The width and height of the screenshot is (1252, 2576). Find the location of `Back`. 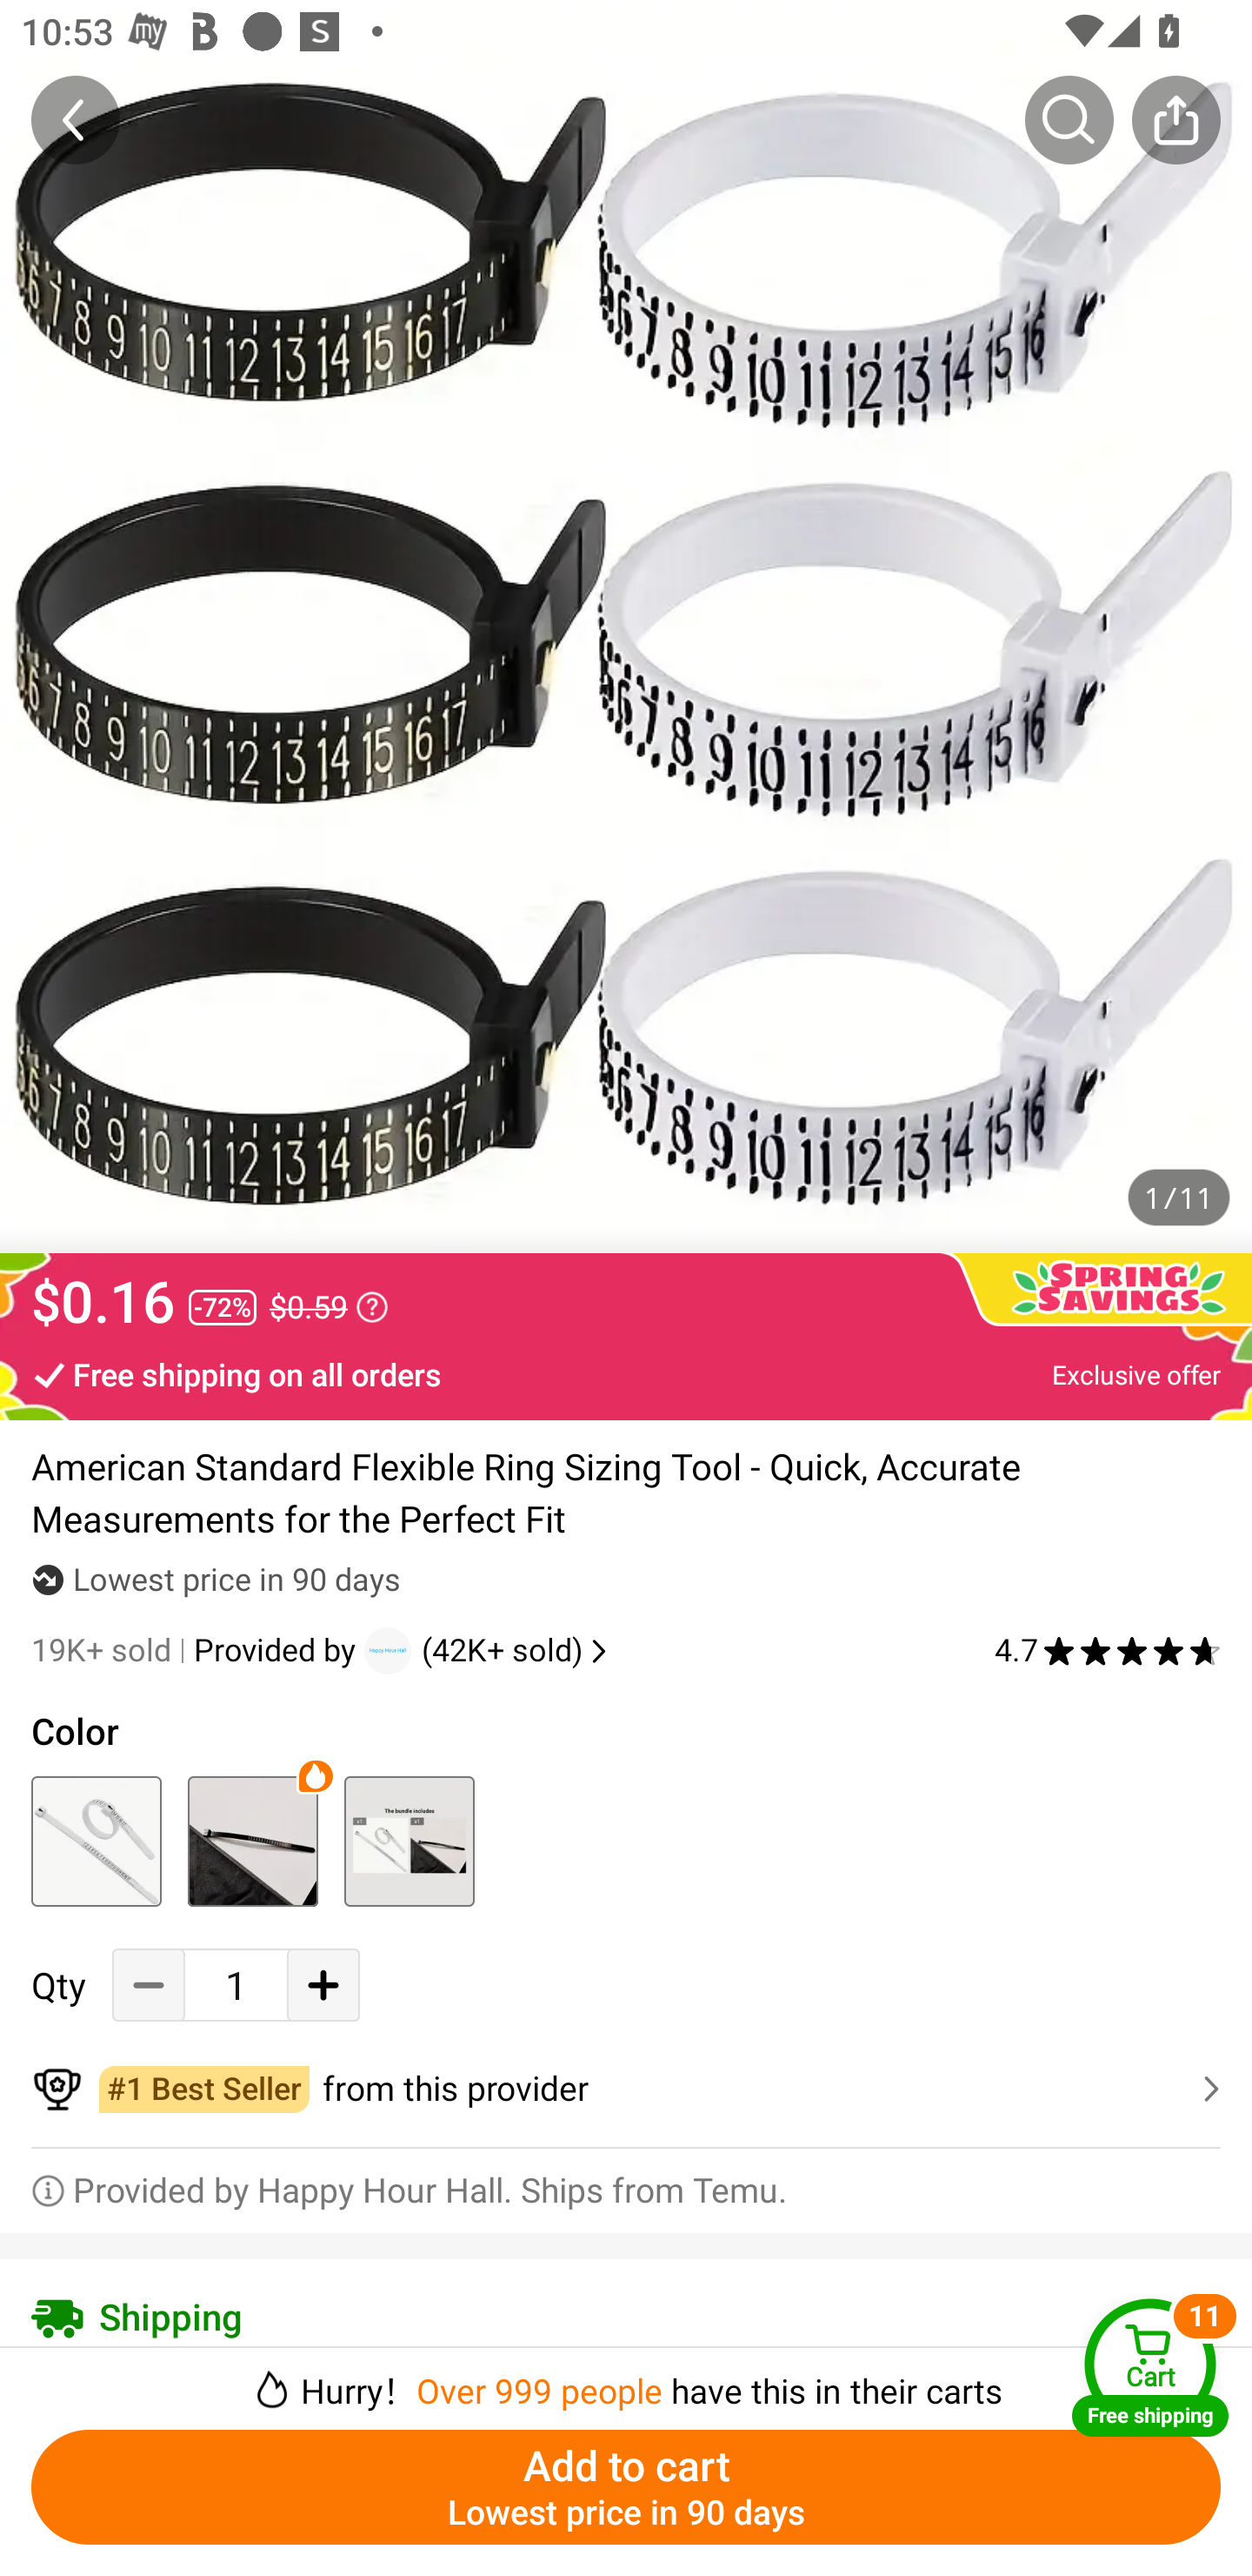

Back is located at coordinates (76, 119).